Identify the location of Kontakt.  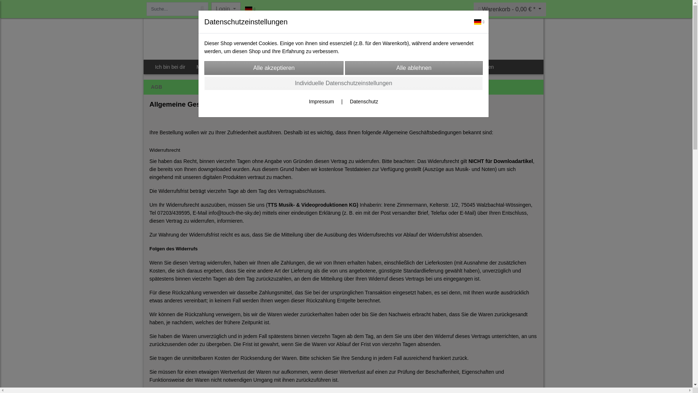
(433, 67).